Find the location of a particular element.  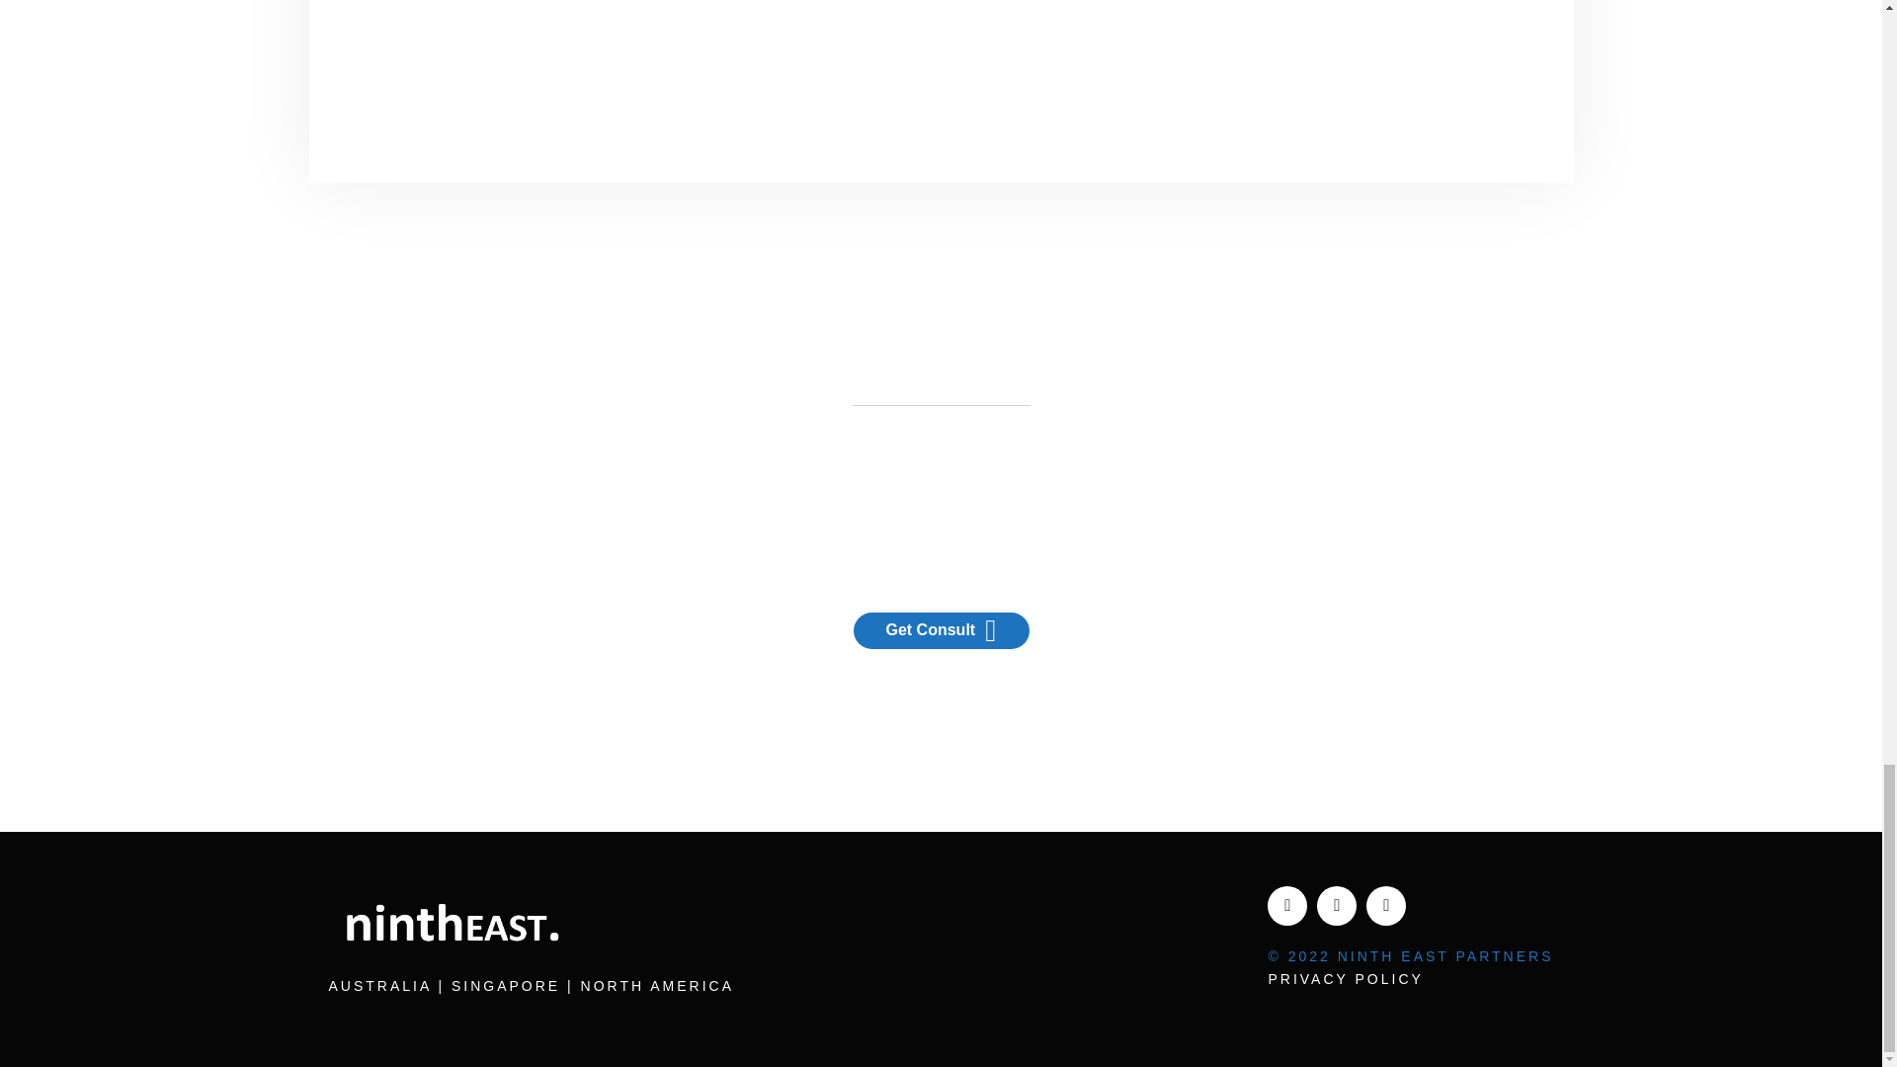

instagram is located at coordinates (1385, 906).